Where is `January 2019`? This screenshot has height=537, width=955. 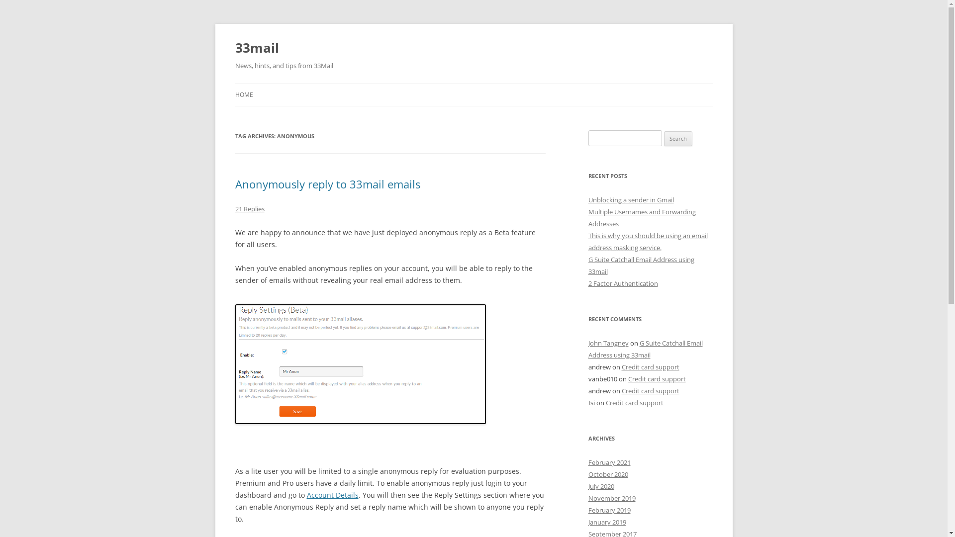
January 2019 is located at coordinates (607, 522).